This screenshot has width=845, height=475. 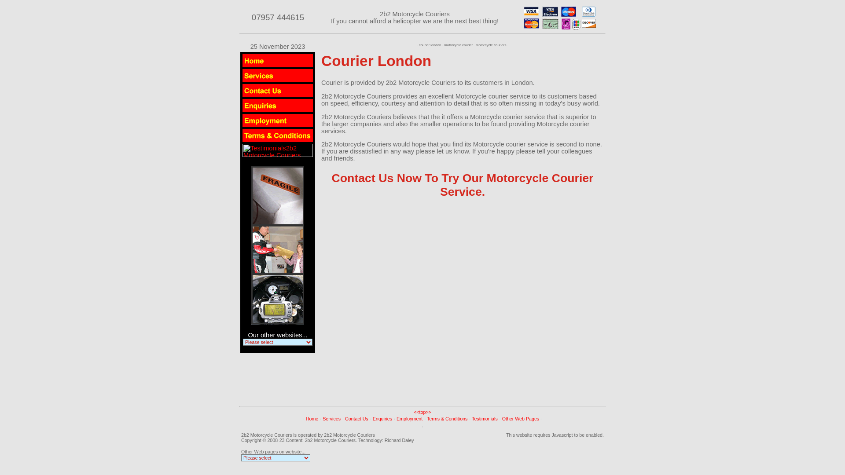 What do you see at coordinates (521, 419) in the screenshot?
I see `Other Web Pages` at bounding box center [521, 419].